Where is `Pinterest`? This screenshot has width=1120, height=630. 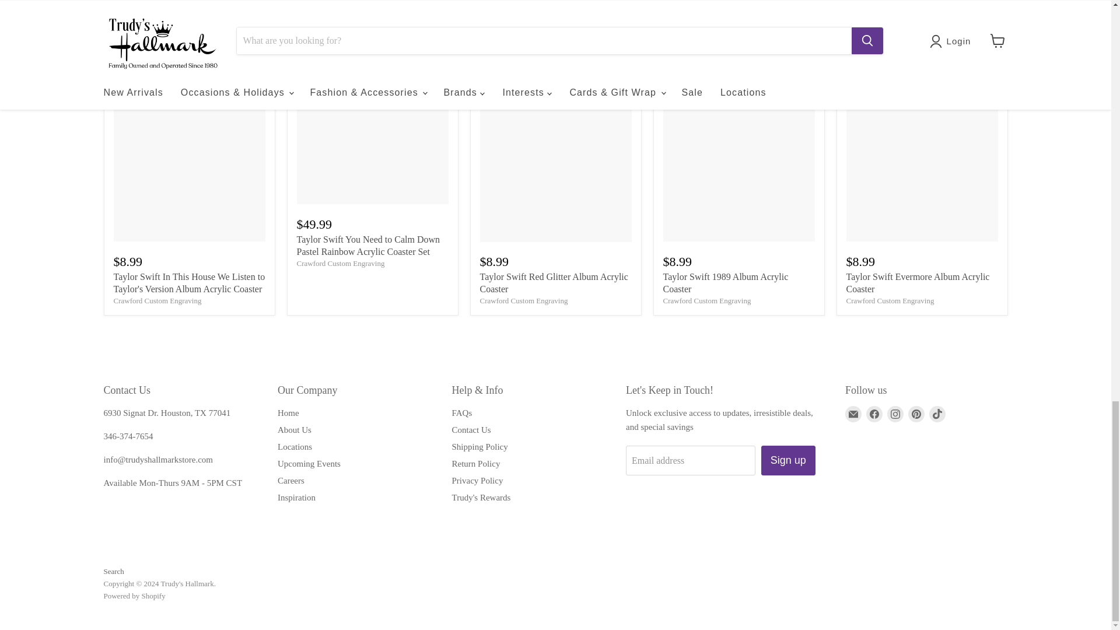
Pinterest is located at coordinates (916, 414).